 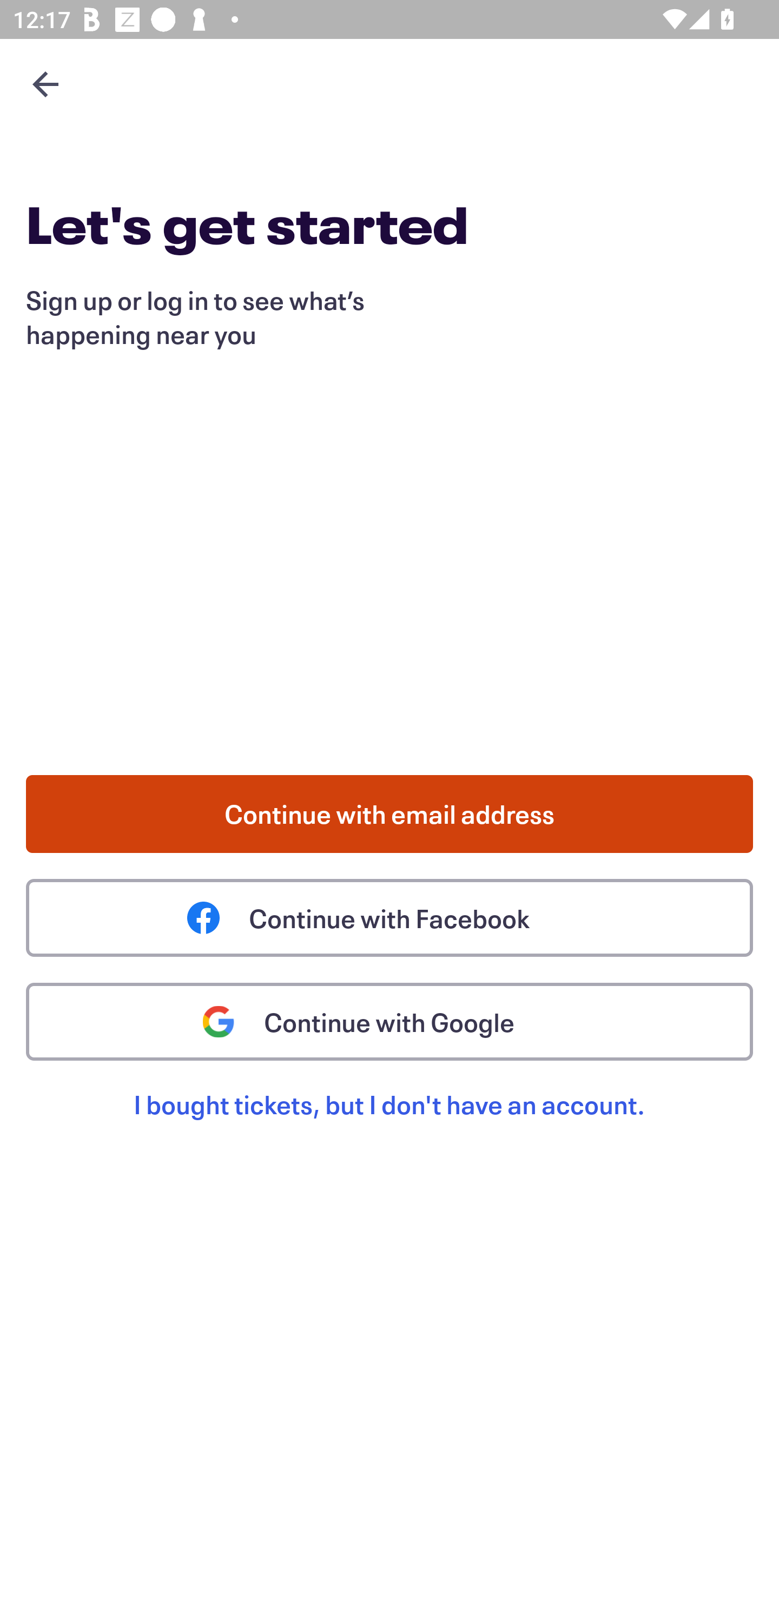 What do you see at coordinates (45, 84) in the screenshot?
I see `Navigate up` at bounding box center [45, 84].